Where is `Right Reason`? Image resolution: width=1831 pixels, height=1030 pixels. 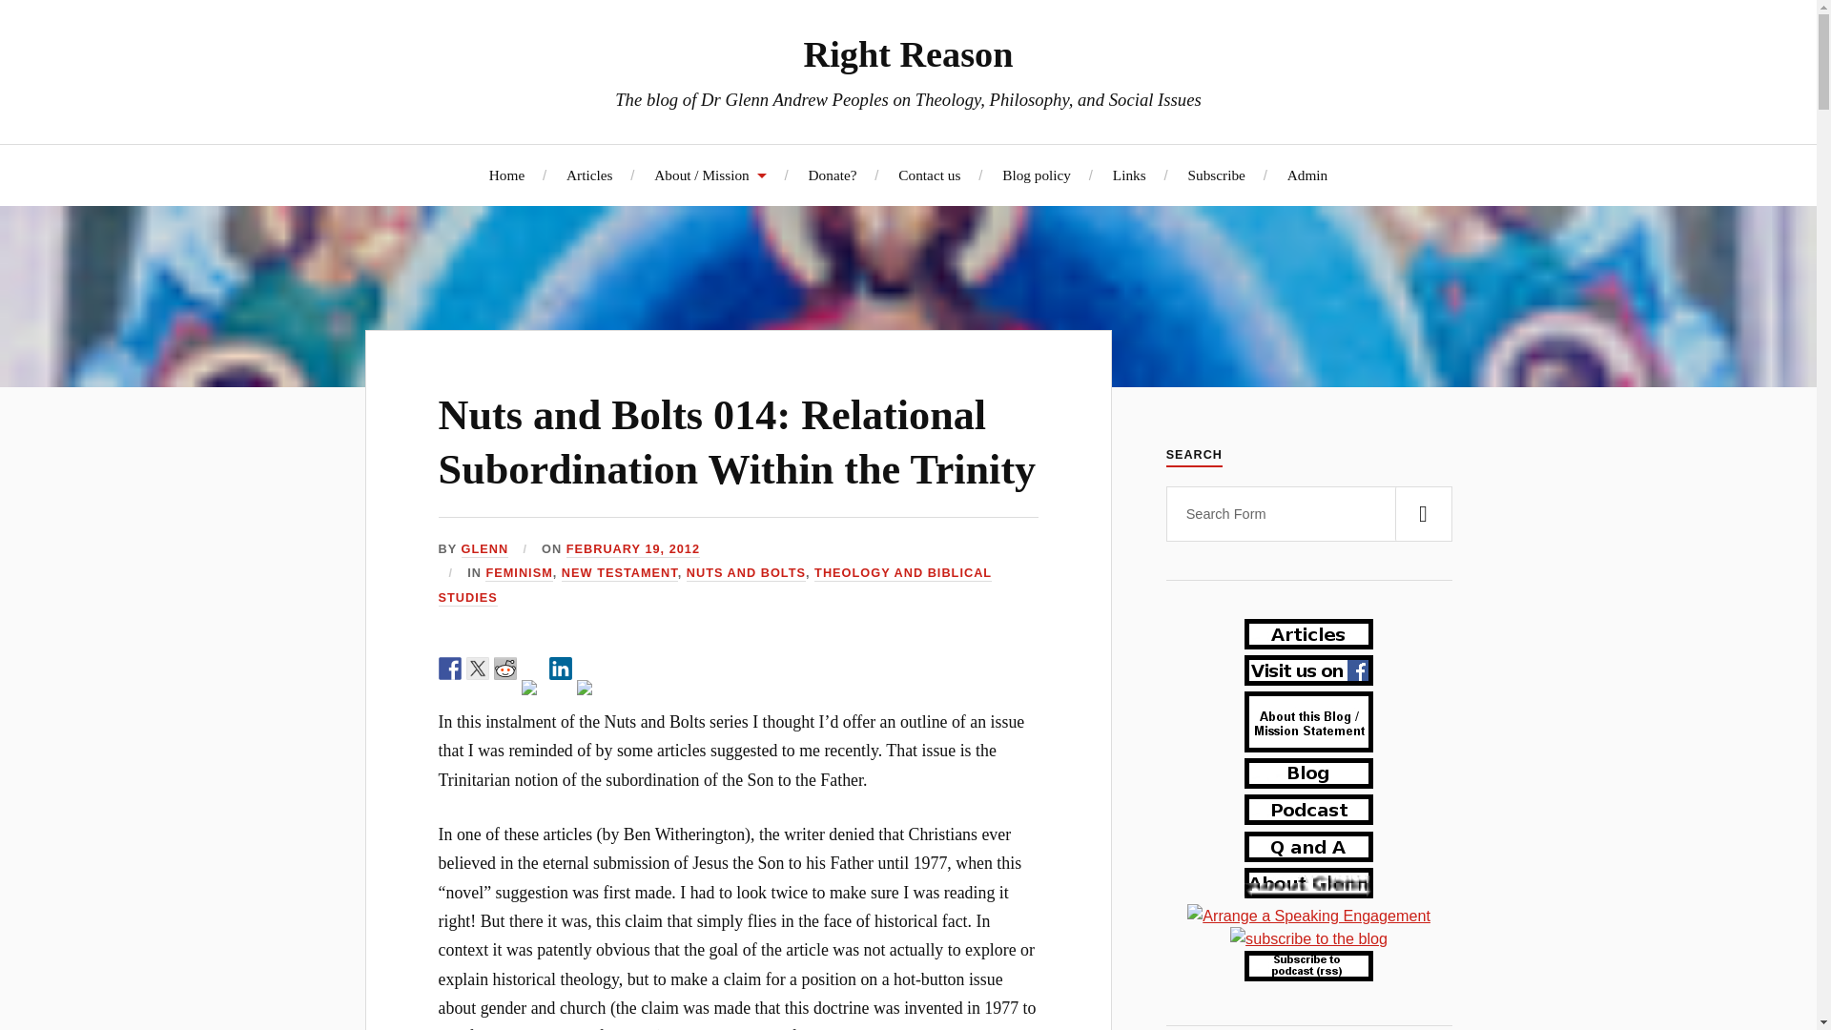 Right Reason is located at coordinates (908, 53).